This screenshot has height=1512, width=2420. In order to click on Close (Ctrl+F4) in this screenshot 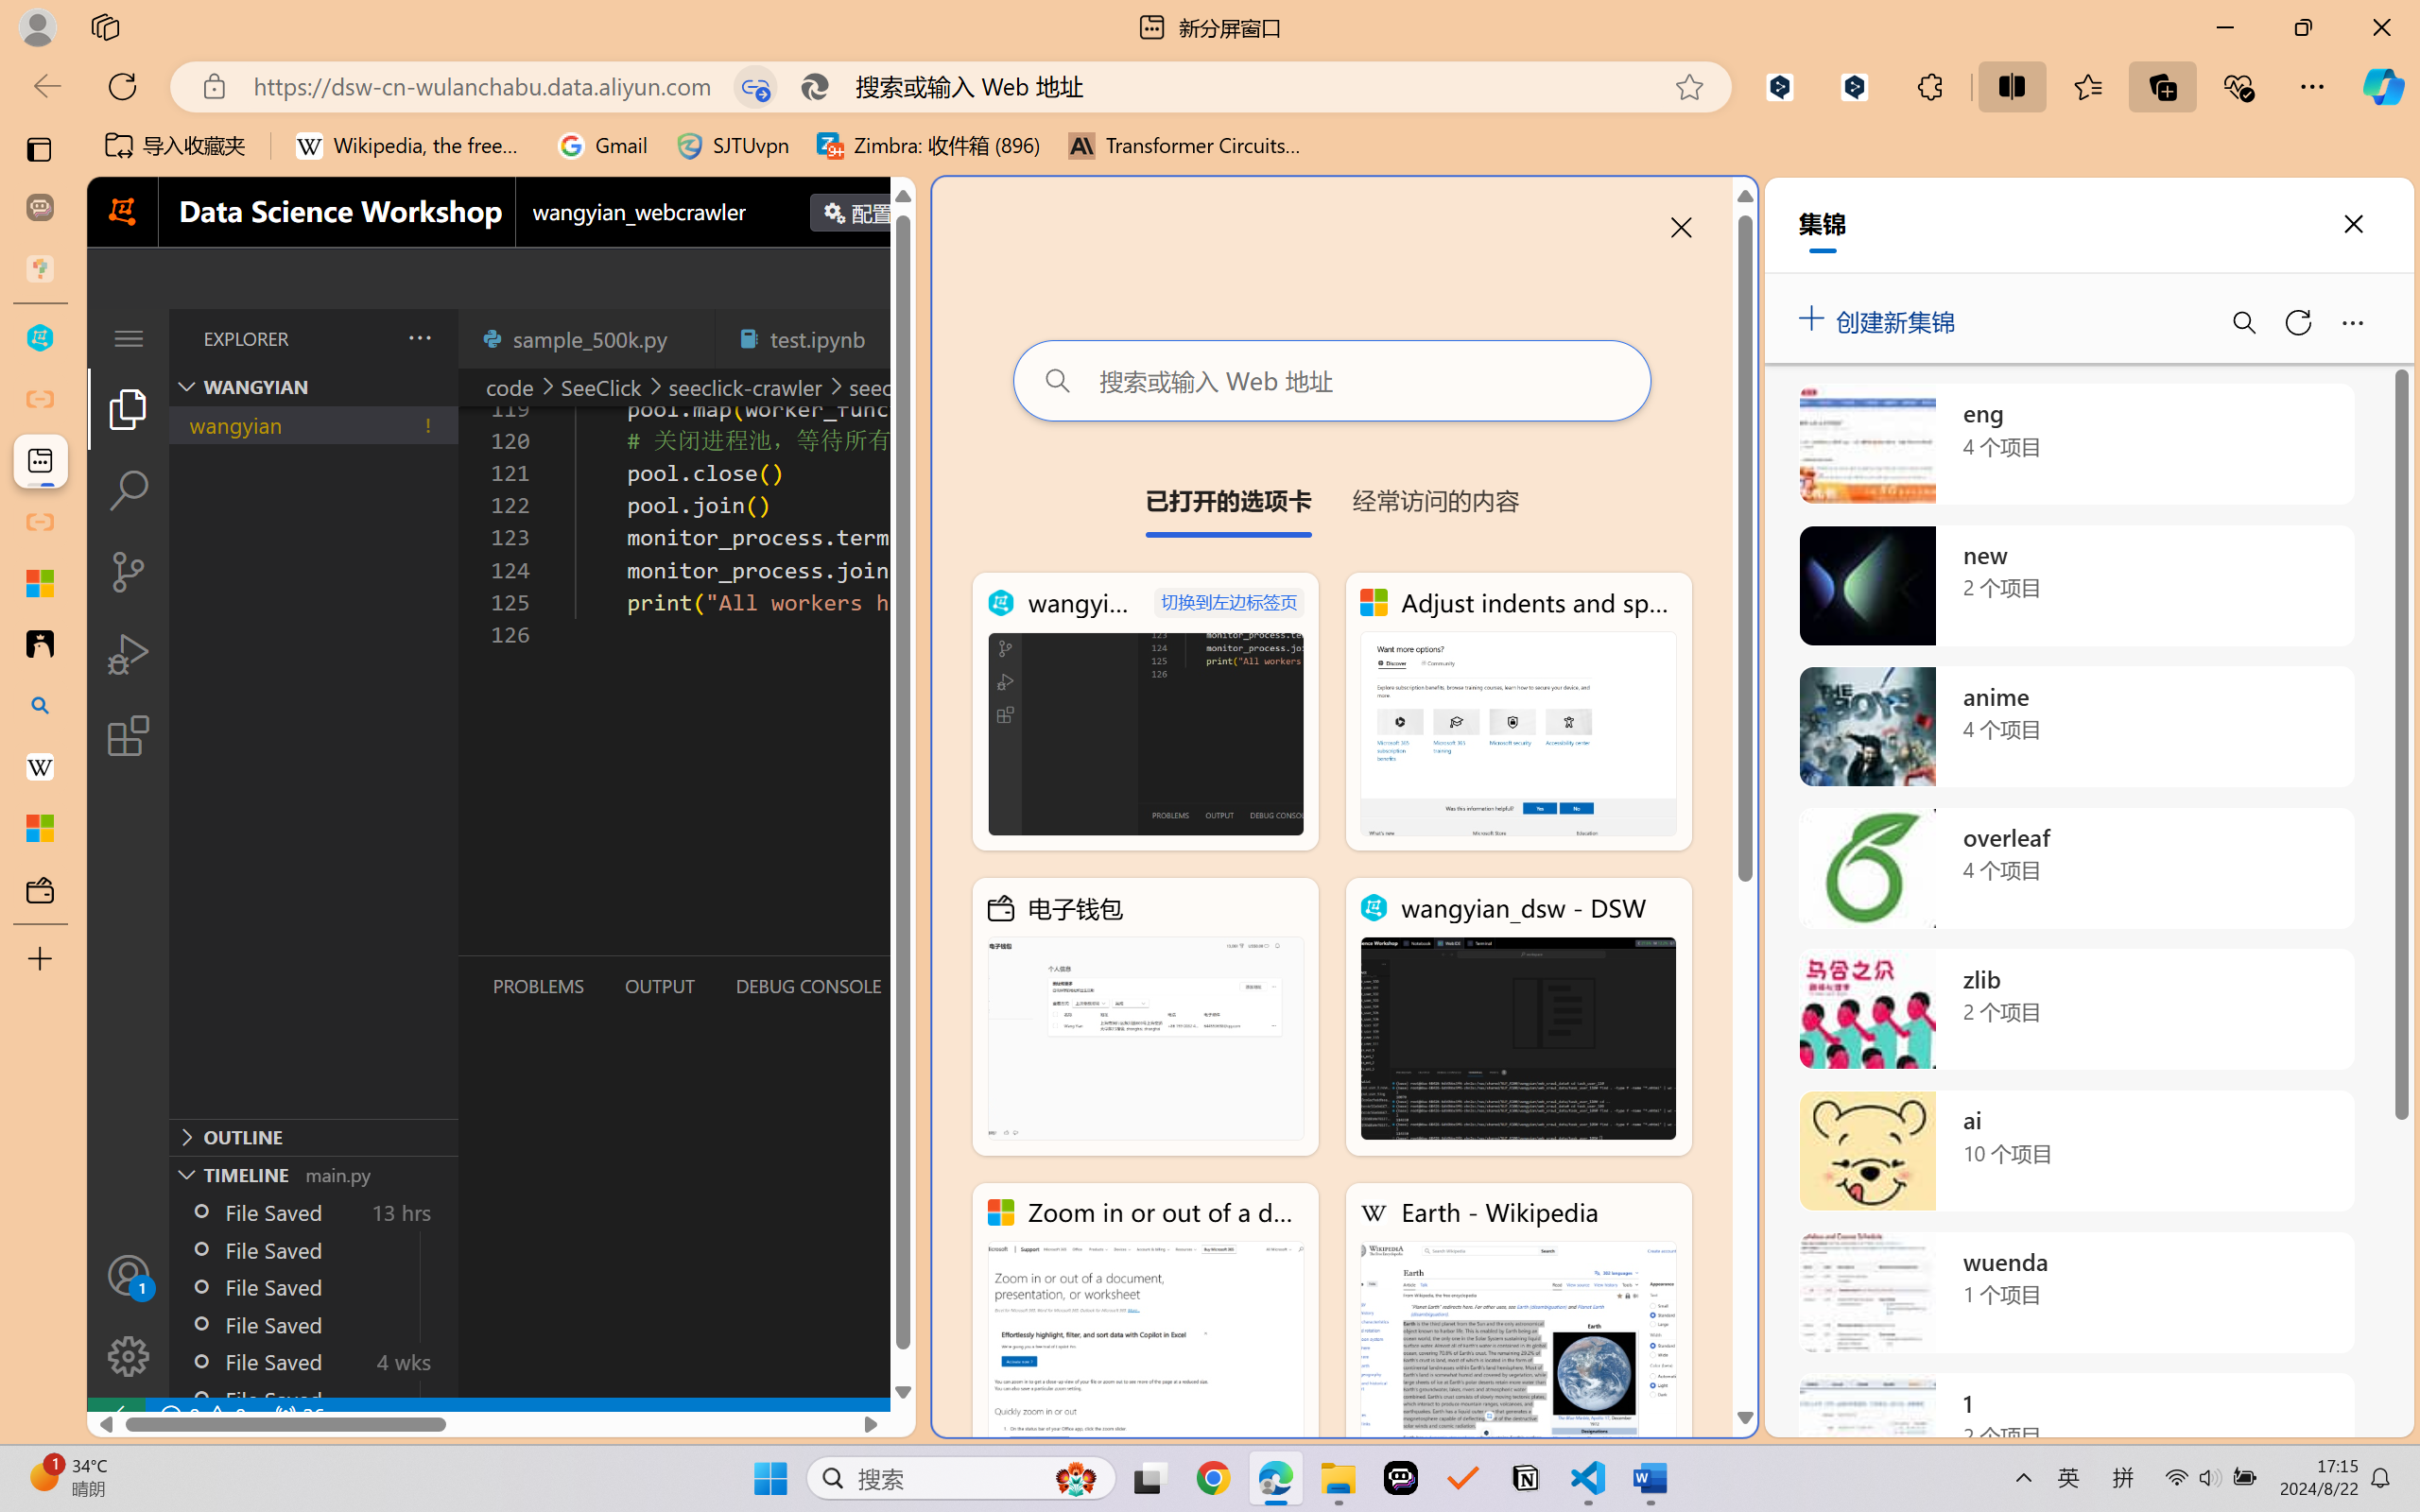, I will do `click(894, 338)`.